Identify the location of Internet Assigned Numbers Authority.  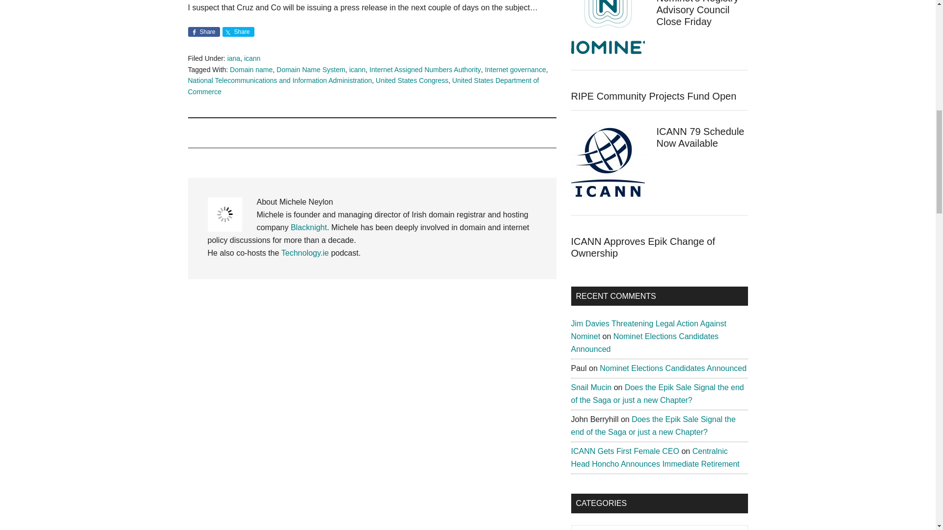
(425, 70).